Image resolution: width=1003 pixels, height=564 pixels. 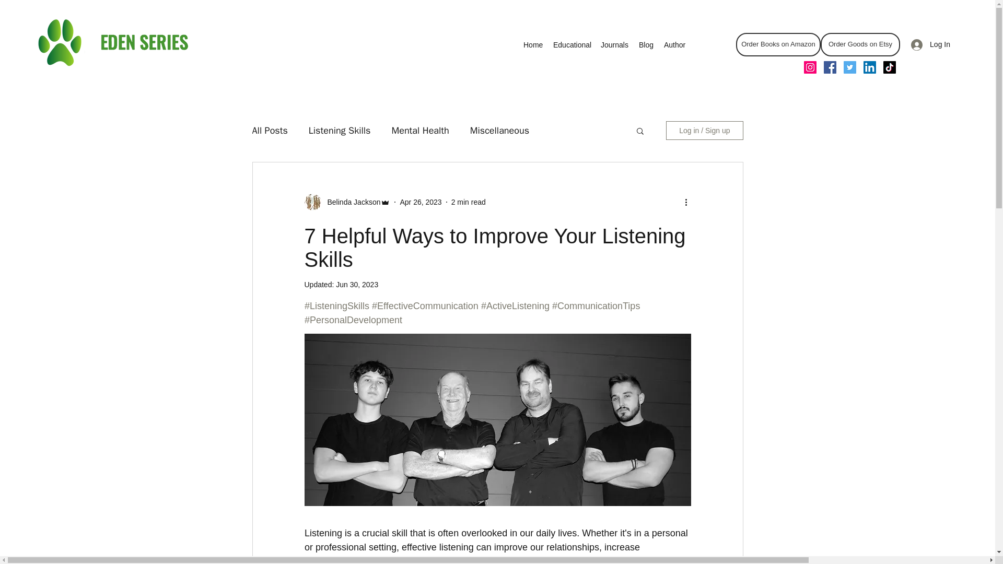 I want to click on Journals, so click(x=614, y=45).